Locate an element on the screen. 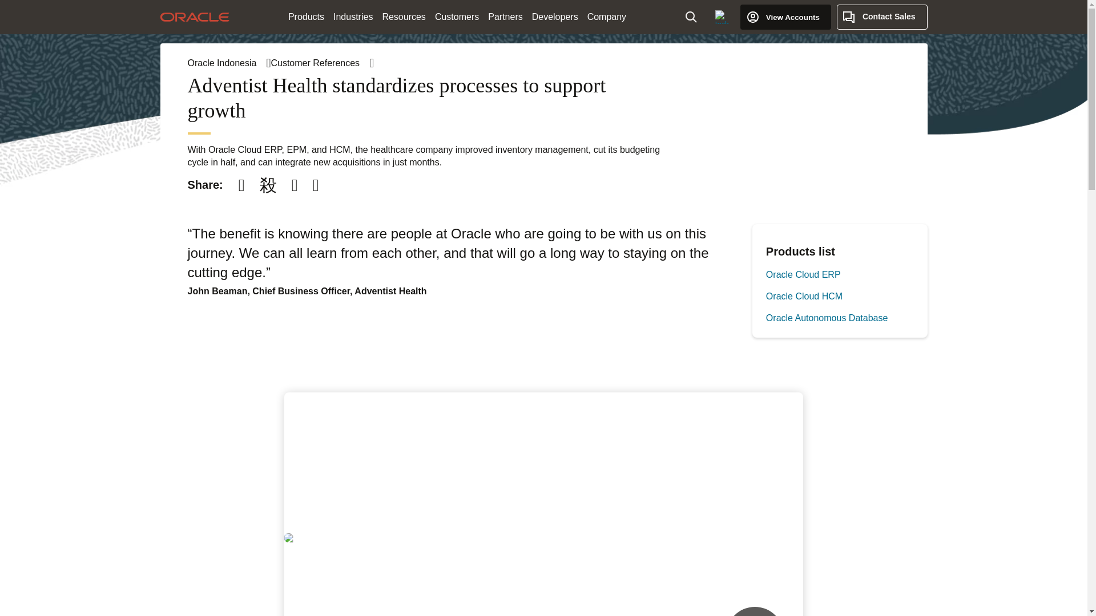 The width and height of the screenshot is (1096, 616). Partners is located at coordinates (505, 17).